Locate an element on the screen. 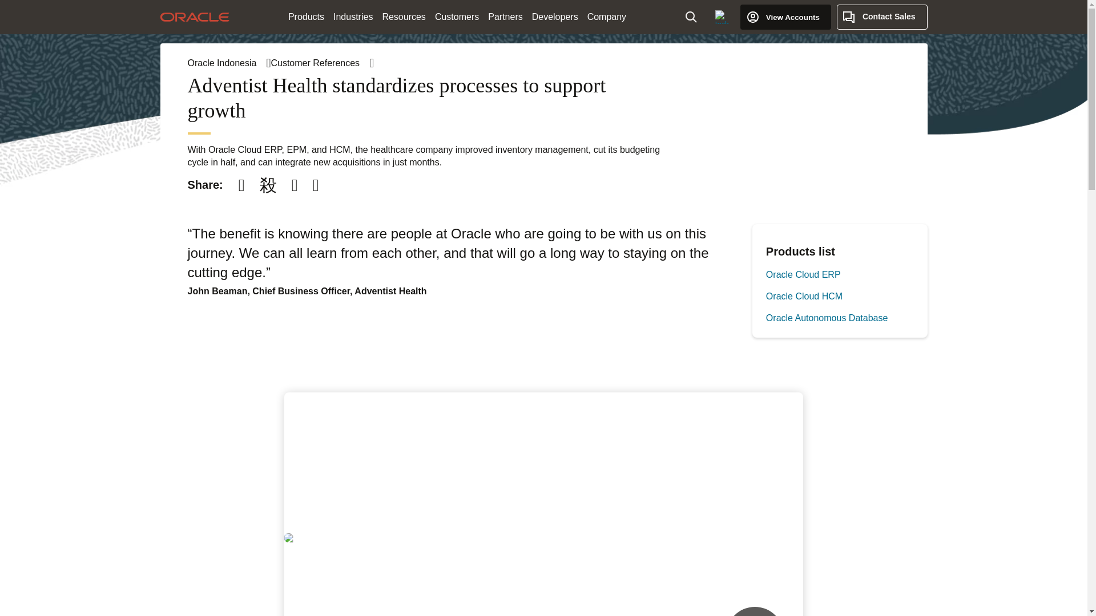 The width and height of the screenshot is (1096, 616). Partners is located at coordinates (505, 17).